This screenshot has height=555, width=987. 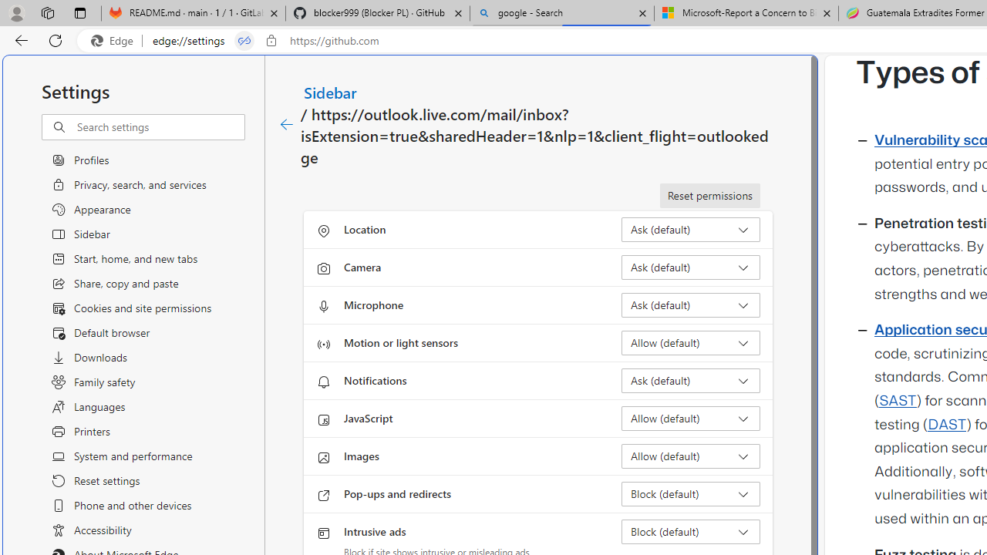 What do you see at coordinates (709, 196) in the screenshot?
I see `Reset permissions` at bounding box center [709, 196].